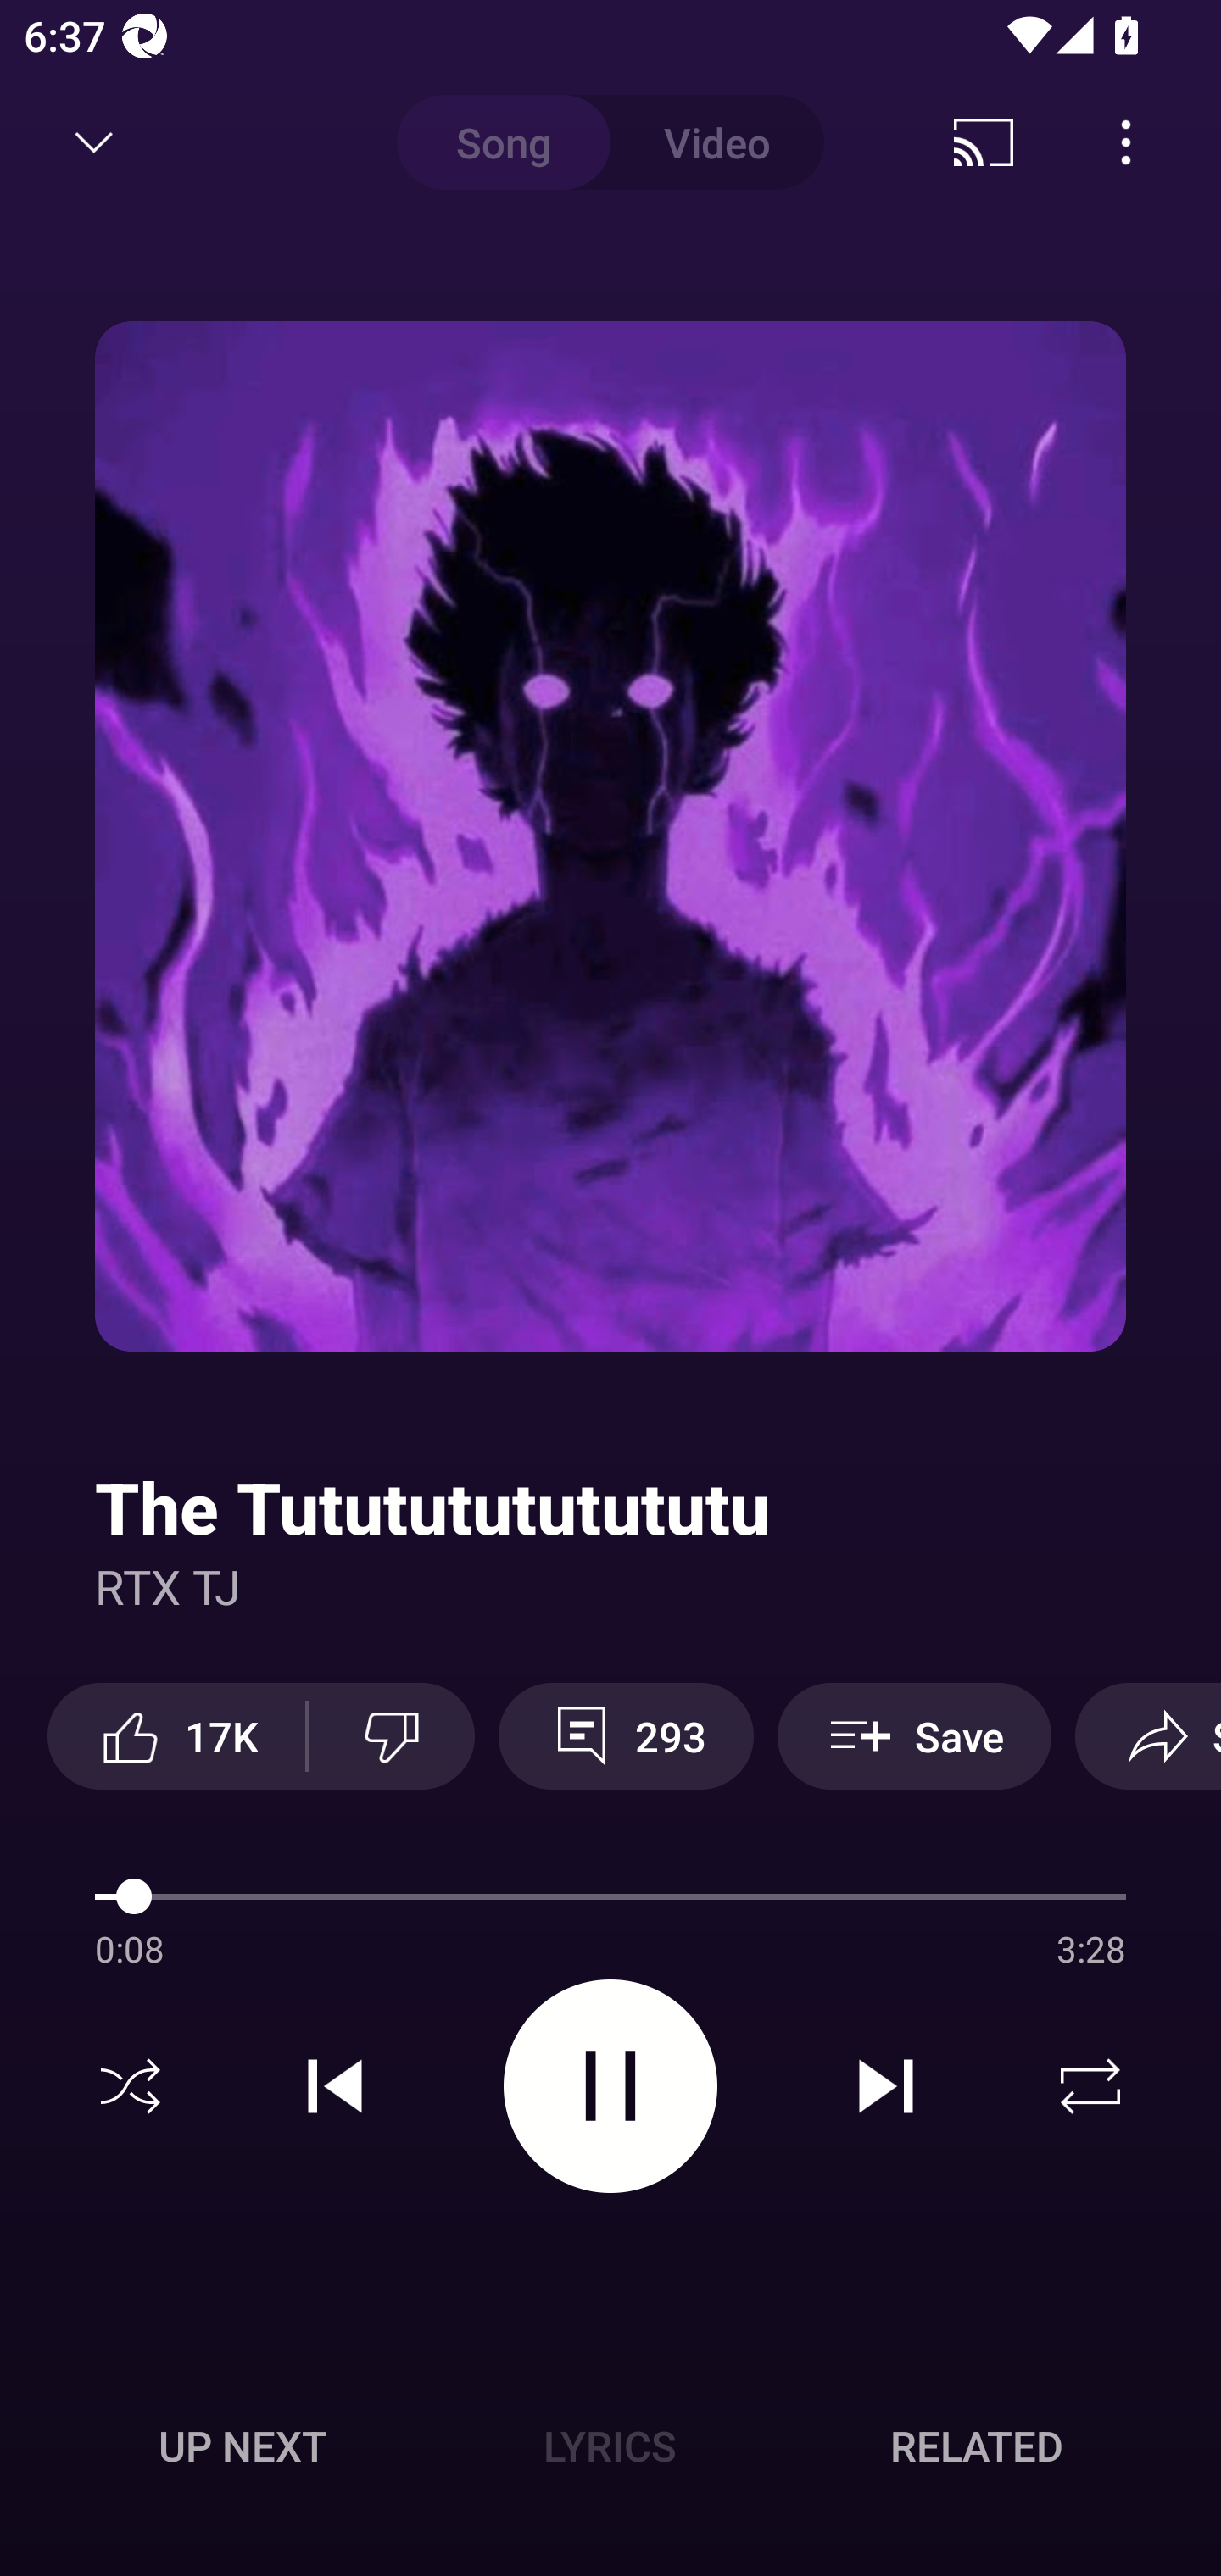 The image size is (1221, 2576). What do you see at coordinates (610, 2446) in the screenshot?
I see `Lyrics LYRICS` at bounding box center [610, 2446].